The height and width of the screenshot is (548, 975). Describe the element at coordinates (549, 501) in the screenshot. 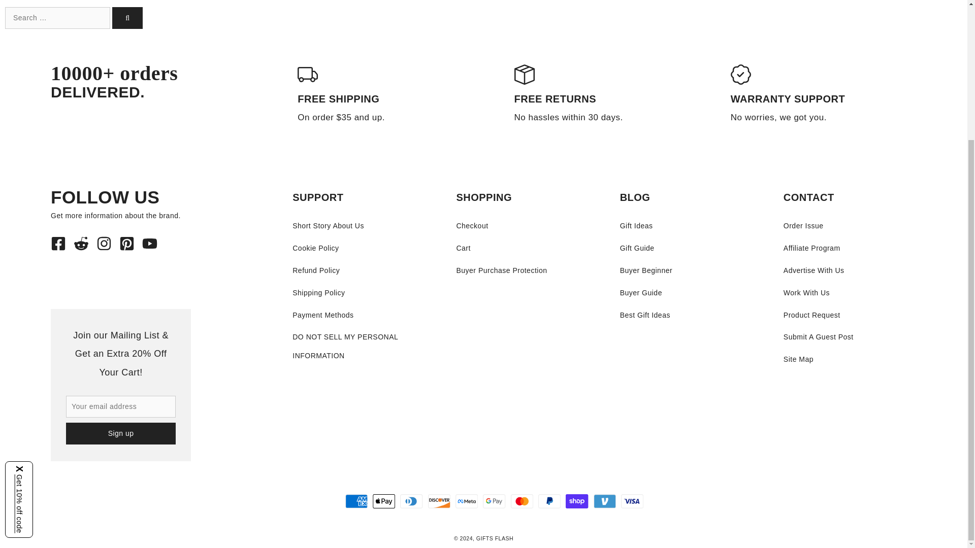

I see `PayPal` at that location.